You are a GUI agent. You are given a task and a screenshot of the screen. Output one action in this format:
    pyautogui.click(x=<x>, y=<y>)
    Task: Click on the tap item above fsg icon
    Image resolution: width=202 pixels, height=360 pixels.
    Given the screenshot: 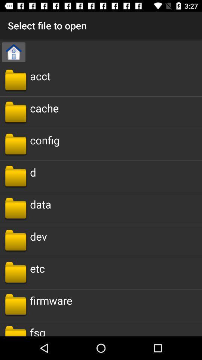 What is the action you would take?
    pyautogui.click(x=51, y=300)
    